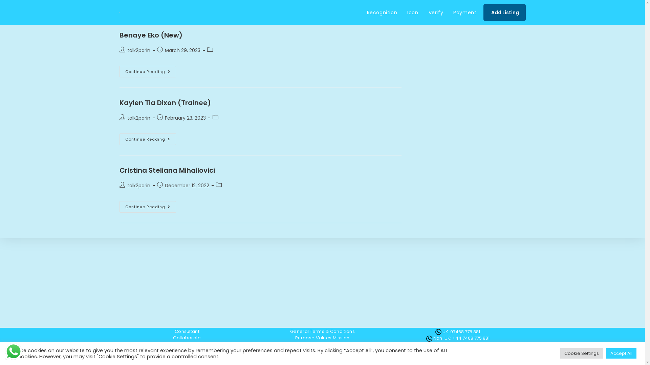 This screenshot has width=650, height=365. Describe the element at coordinates (465, 13) in the screenshot. I see `Payment` at that location.